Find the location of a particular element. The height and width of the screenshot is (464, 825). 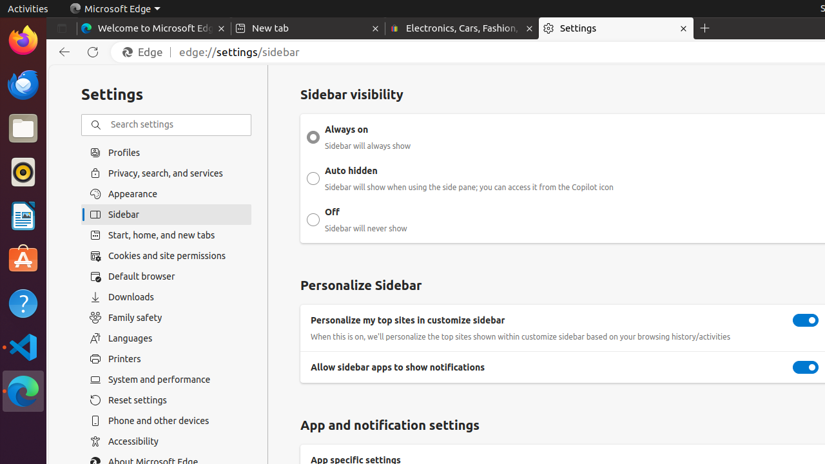

Files is located at coordinates (23, 129).